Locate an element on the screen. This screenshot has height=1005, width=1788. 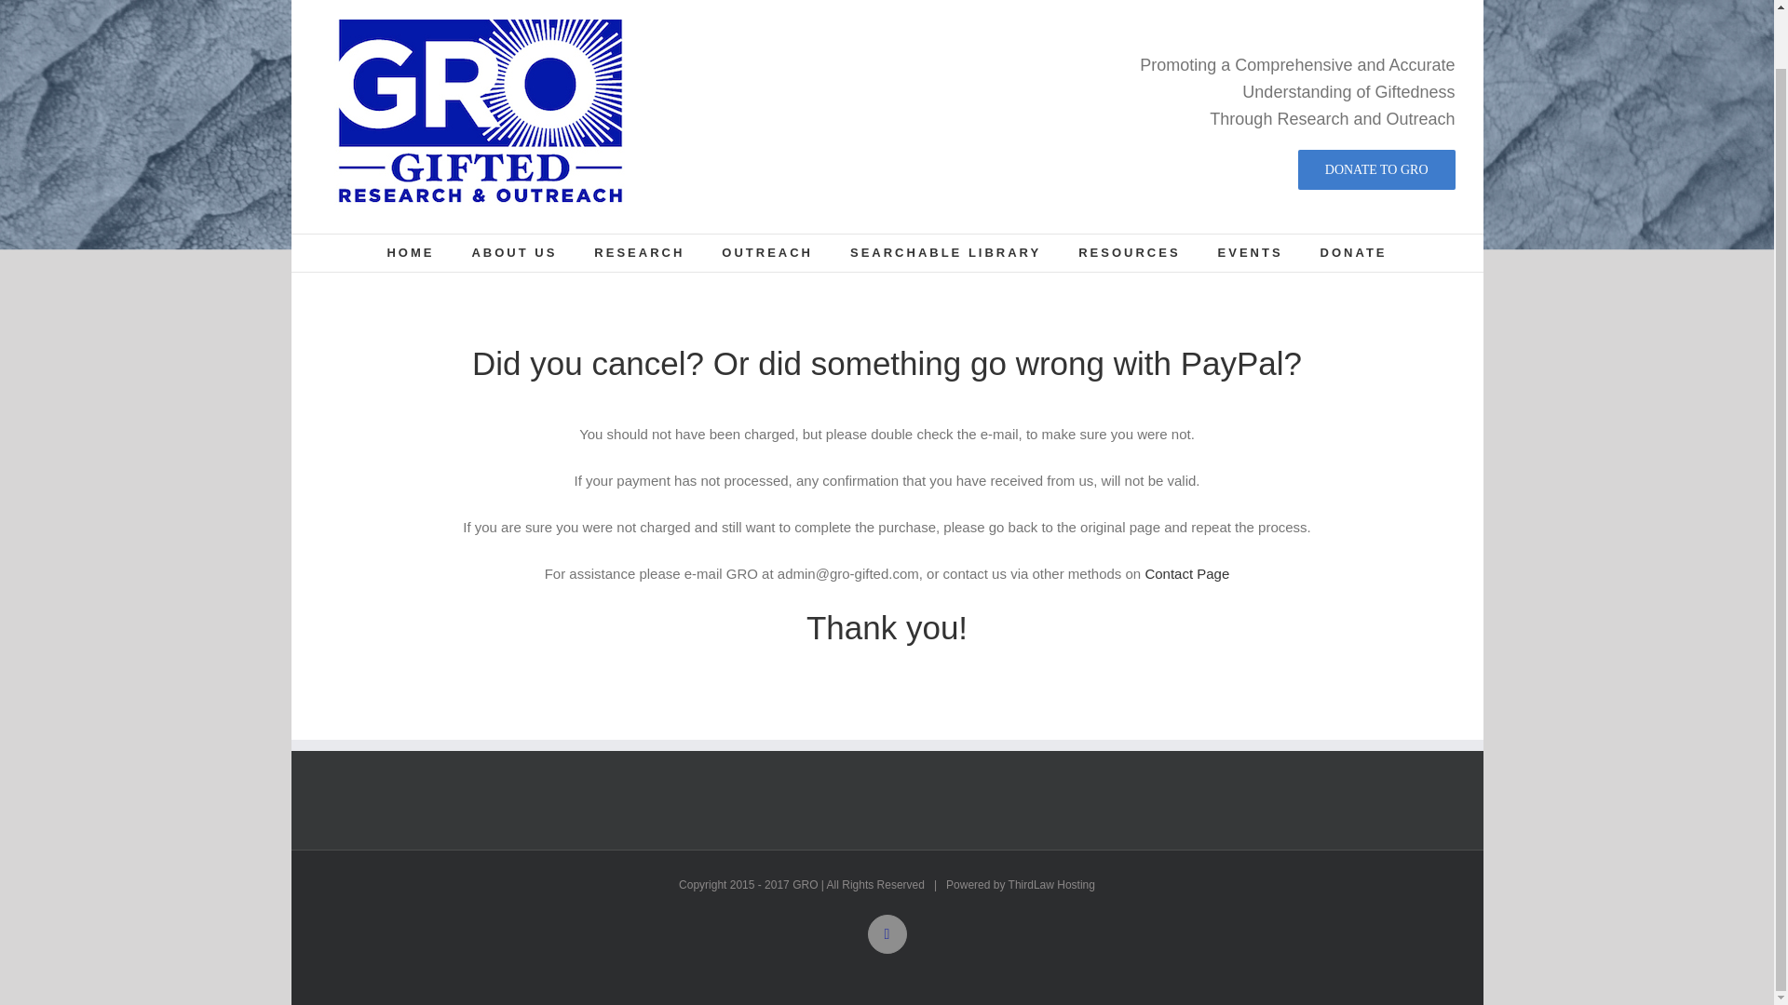
Facebook is located at coordinates (887, 933).